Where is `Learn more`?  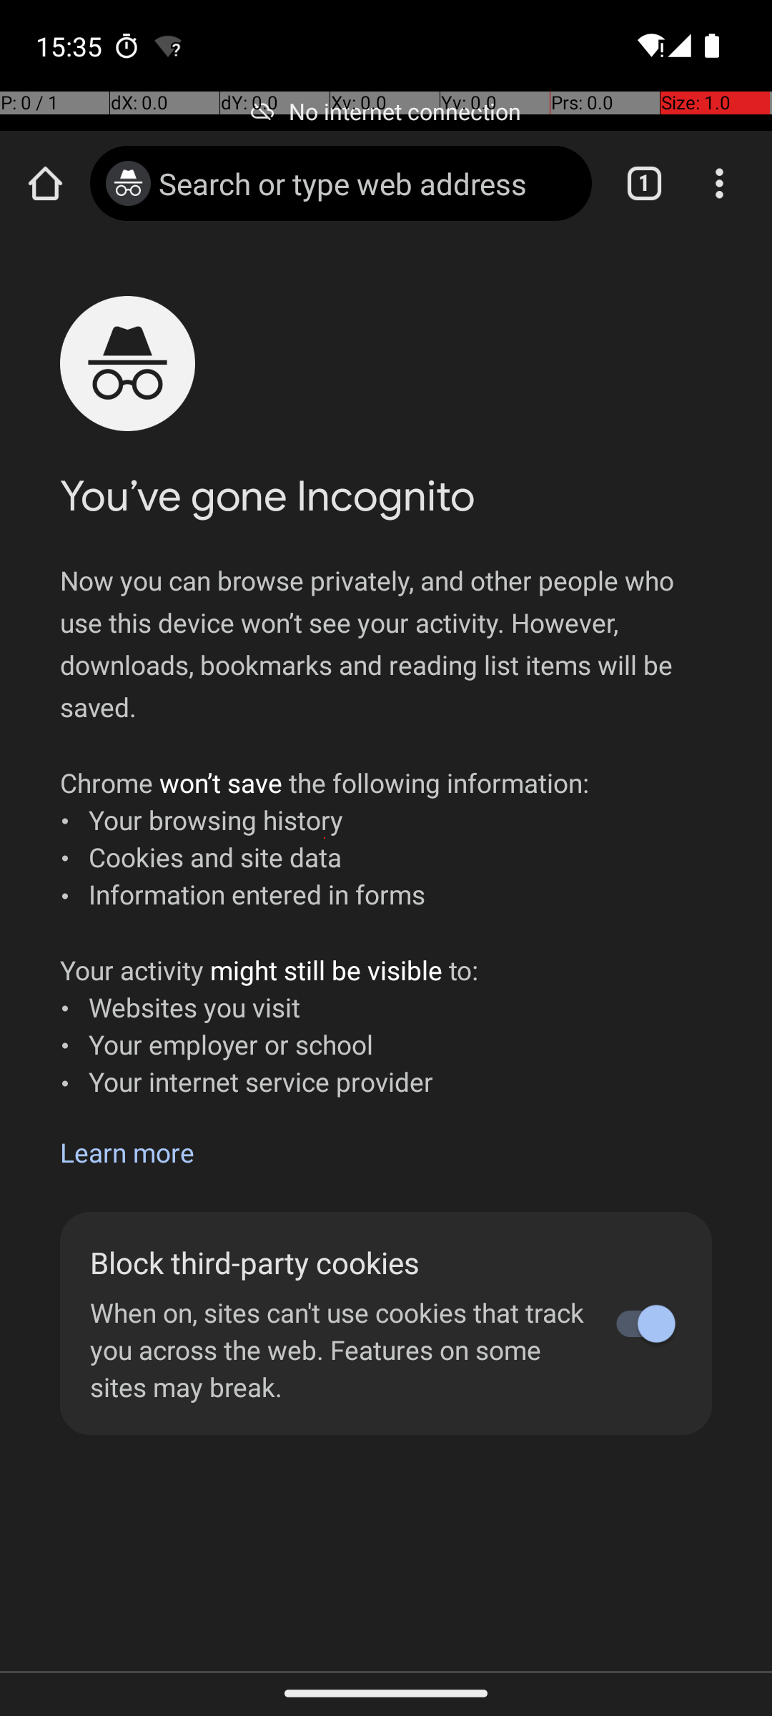 Learn more is located at coordinates (127, 1153).